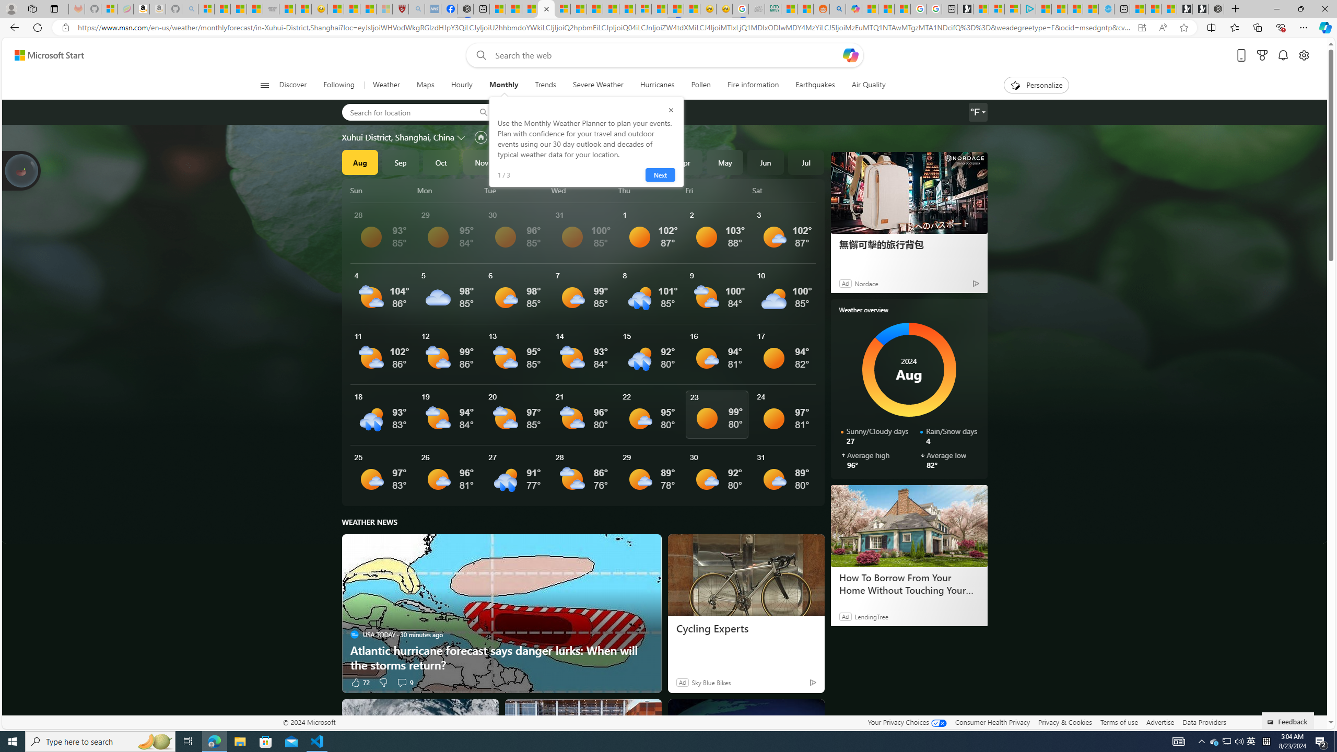  I want to click on Cycling Experts, so click(746, 629).